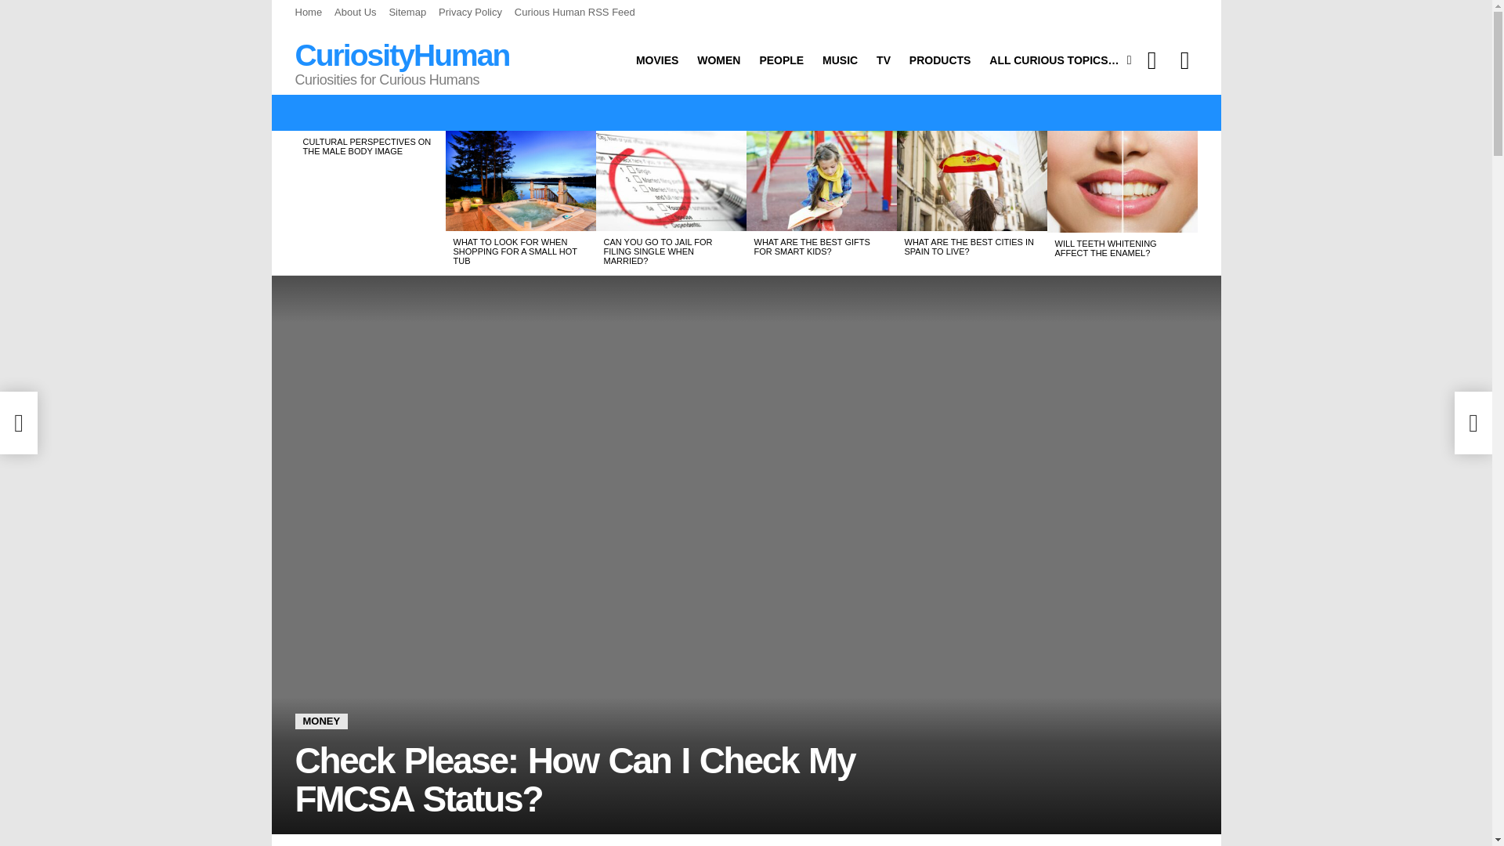  I want to click on What Are the Best Gifts for Smart Kids?, so click(821, 180).